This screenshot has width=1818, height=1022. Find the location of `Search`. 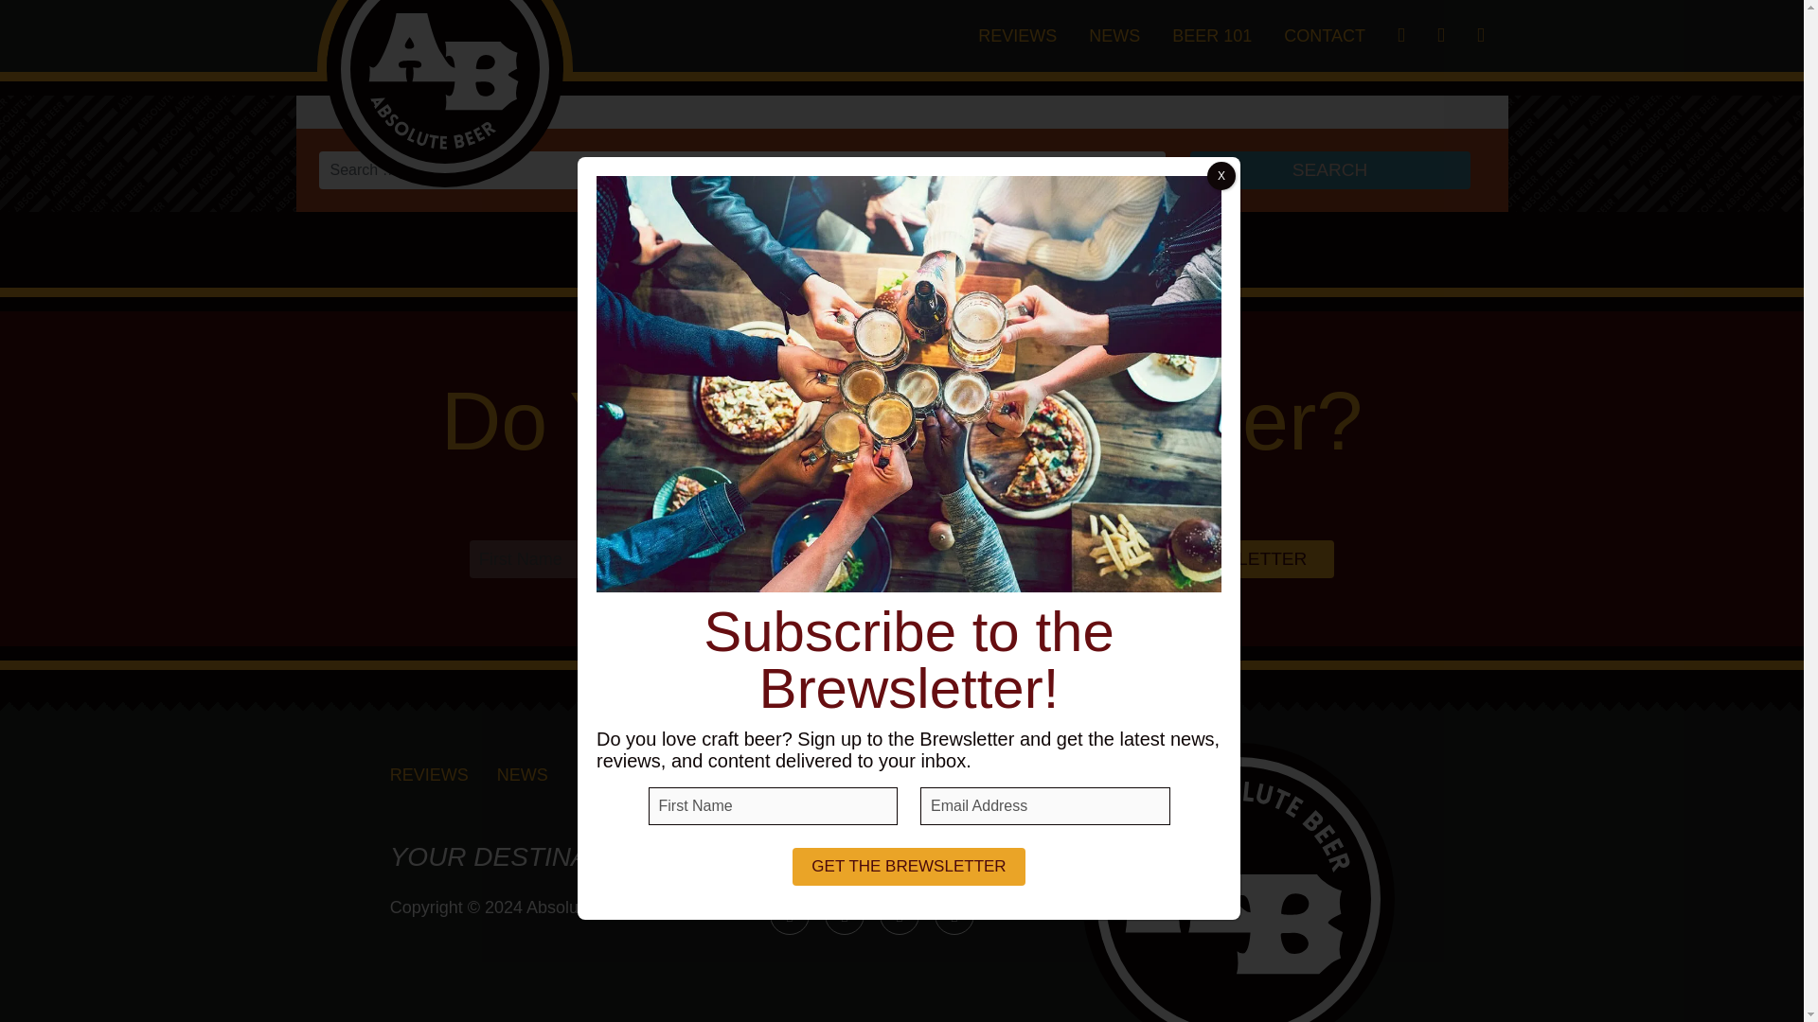

Search is located at coordinates (1328, 169).